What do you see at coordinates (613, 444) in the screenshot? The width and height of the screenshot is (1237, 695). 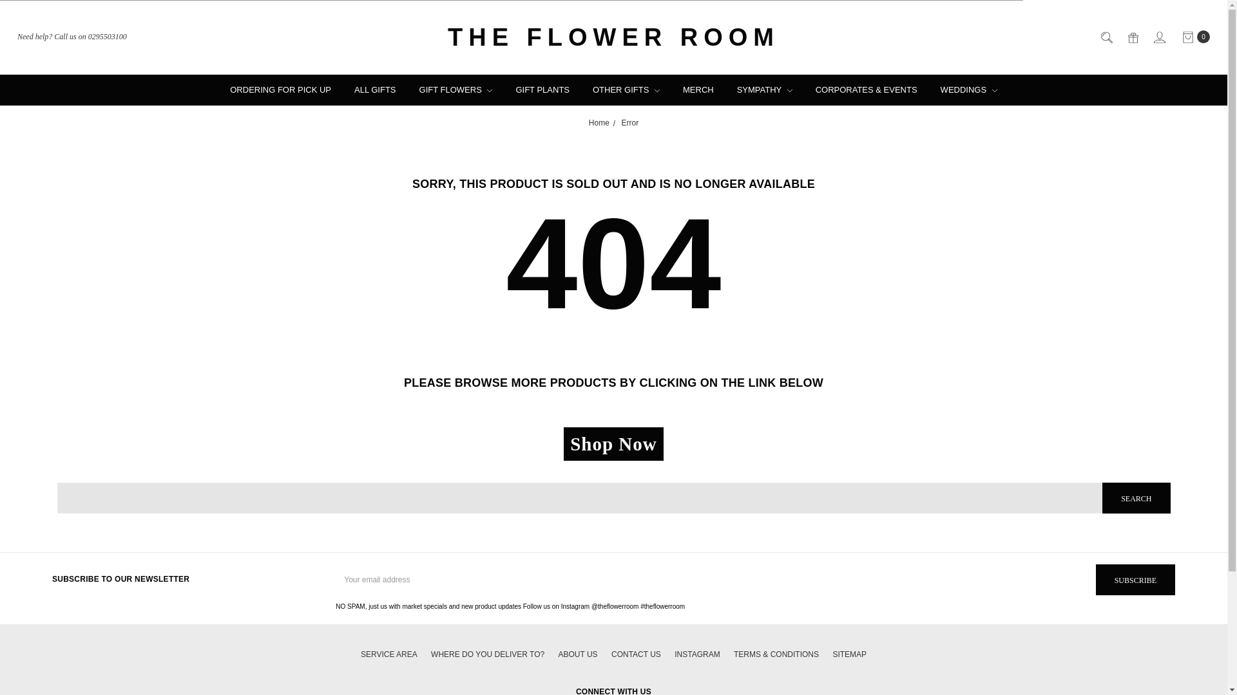 I see `Shop Now` at bounding box center [613, 444].